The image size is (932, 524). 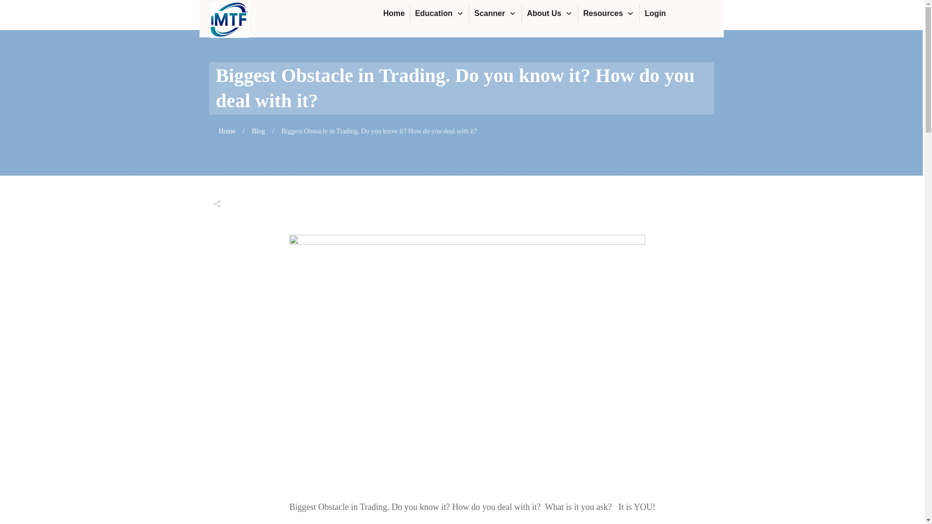 What do you see at coordinates (394, 14) in the screenshot?
I see `Home` at bounding box center [394, 14].